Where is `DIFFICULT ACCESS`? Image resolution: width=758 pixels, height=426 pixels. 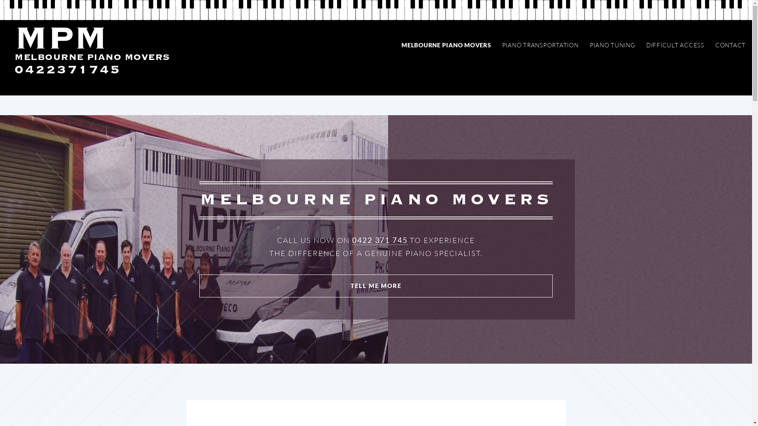 DIFFICULT ACCESS is located at coordinates (675, 46).